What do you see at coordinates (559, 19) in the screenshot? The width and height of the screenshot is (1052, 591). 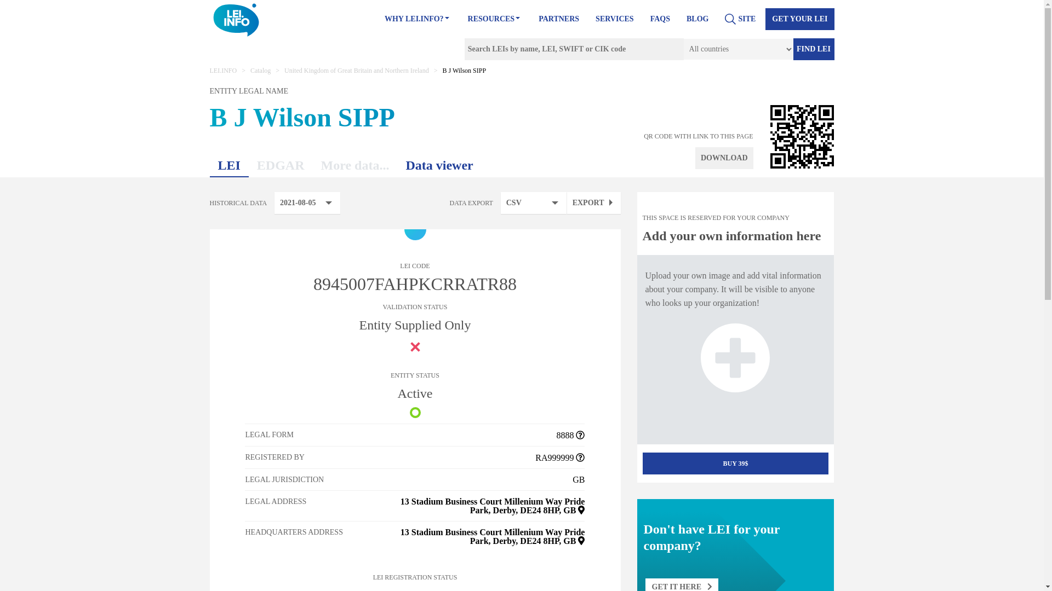 I see `PARTNERS` at bounding box center [559, 19].